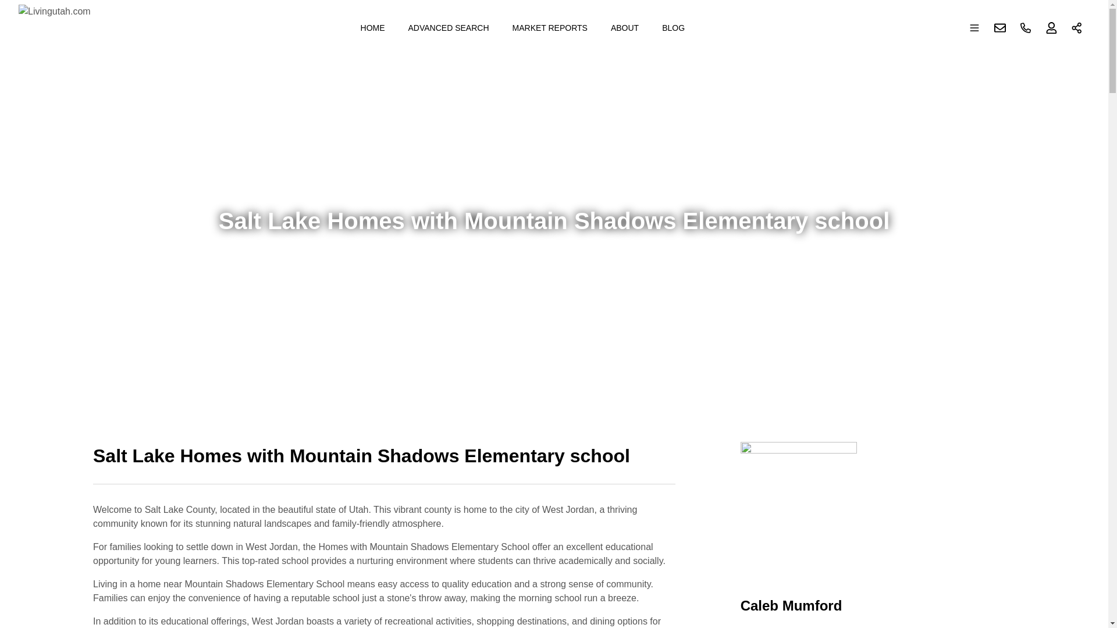 The image size is (1117, 628). I want to click on Open main menu, so click(974, 28).